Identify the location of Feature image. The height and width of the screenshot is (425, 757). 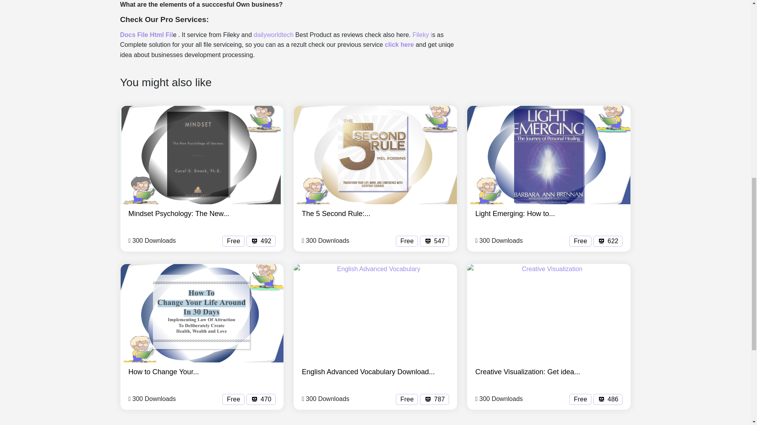
(375, 155).